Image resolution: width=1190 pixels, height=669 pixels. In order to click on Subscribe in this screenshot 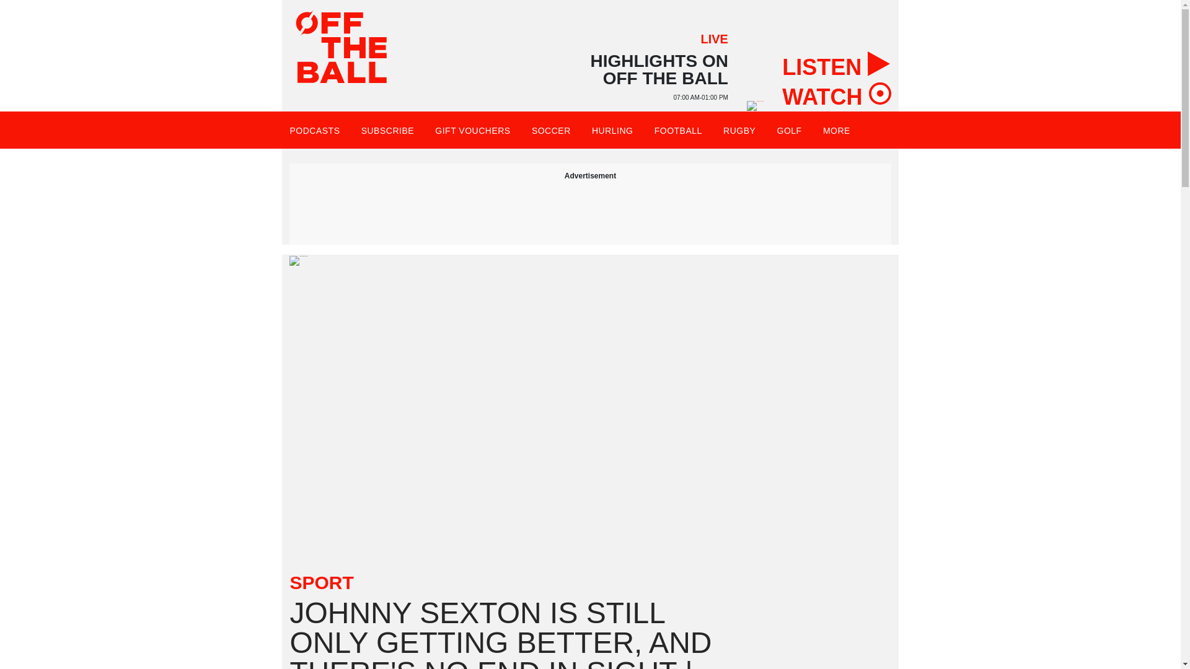, I will do `click(388, 130)`.